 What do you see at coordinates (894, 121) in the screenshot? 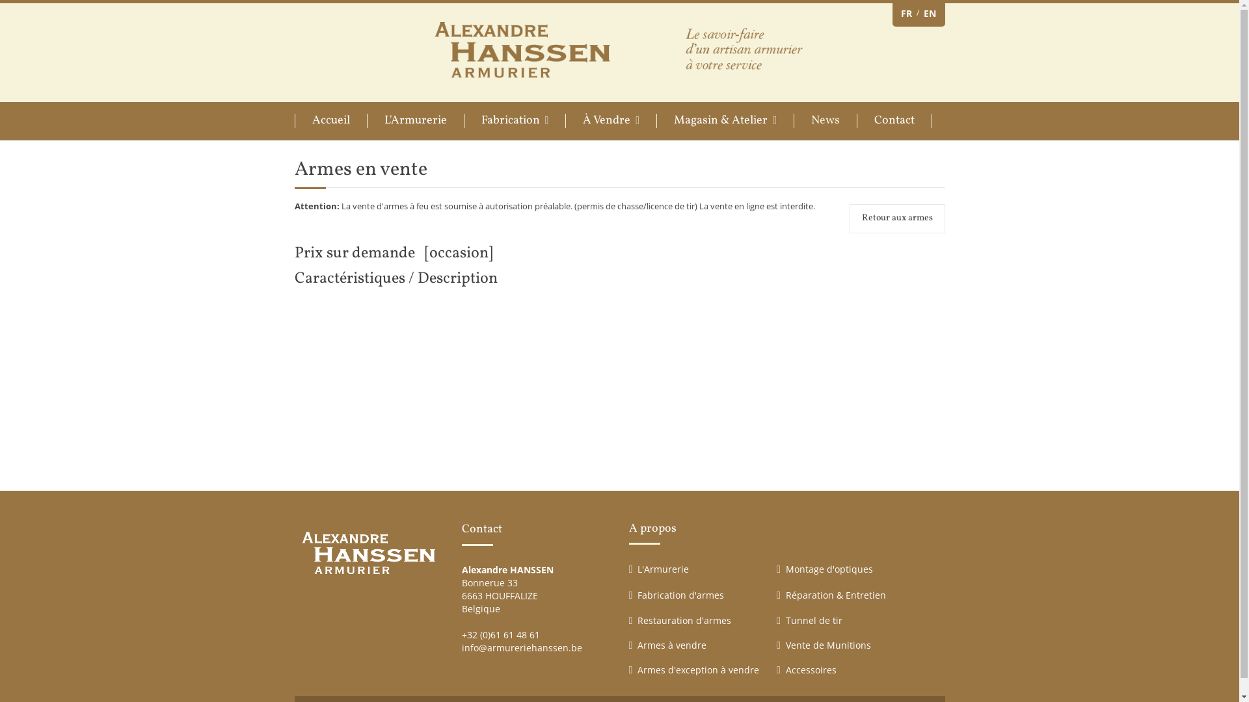
I see `Contact` at bounding box center [894, 121].